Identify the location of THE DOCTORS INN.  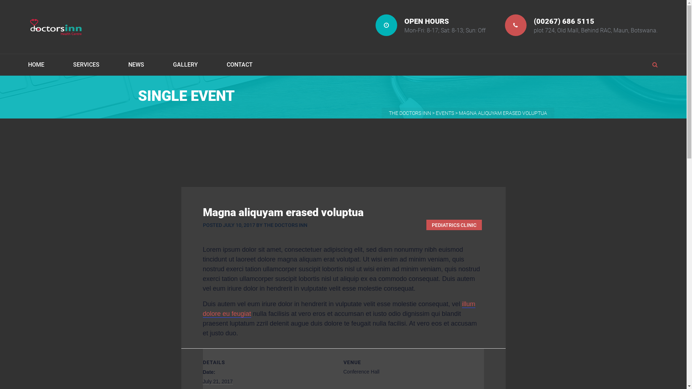
(285, 225).